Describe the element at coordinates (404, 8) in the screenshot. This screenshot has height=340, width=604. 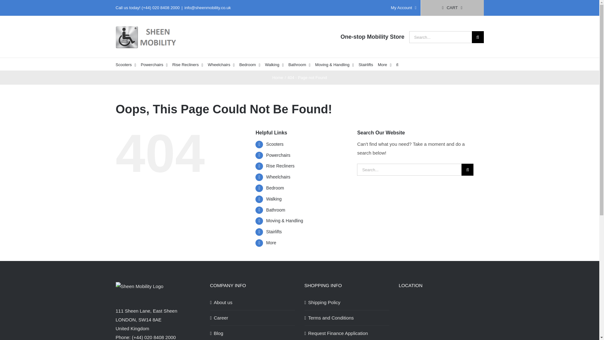
I see `My Account` at that location.